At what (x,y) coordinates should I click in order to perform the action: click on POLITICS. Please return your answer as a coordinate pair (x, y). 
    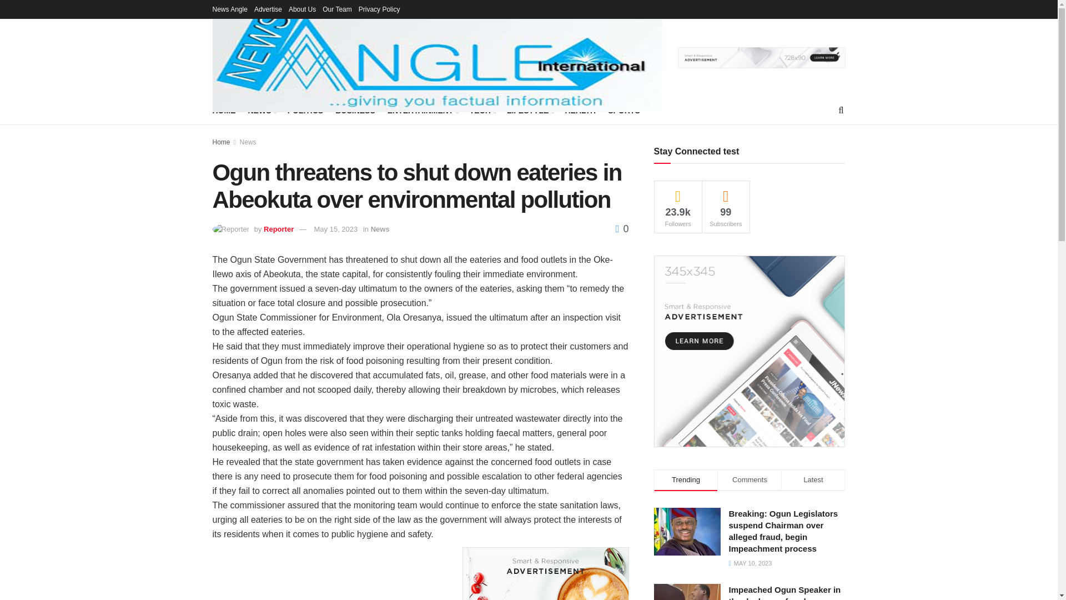
    Looking at the image, I should click on (305, 110).